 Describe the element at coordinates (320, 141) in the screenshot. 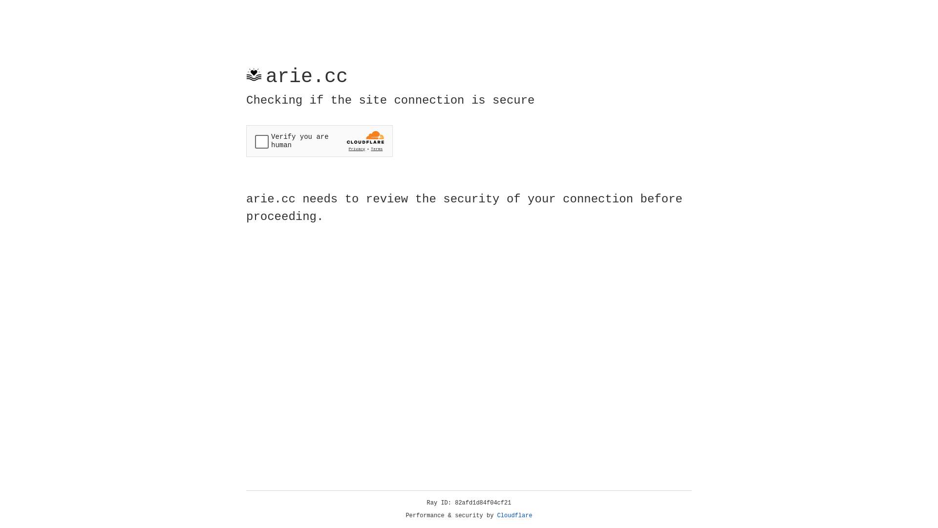

I see `Widget containing a Cloudflare security challenge` at that location.